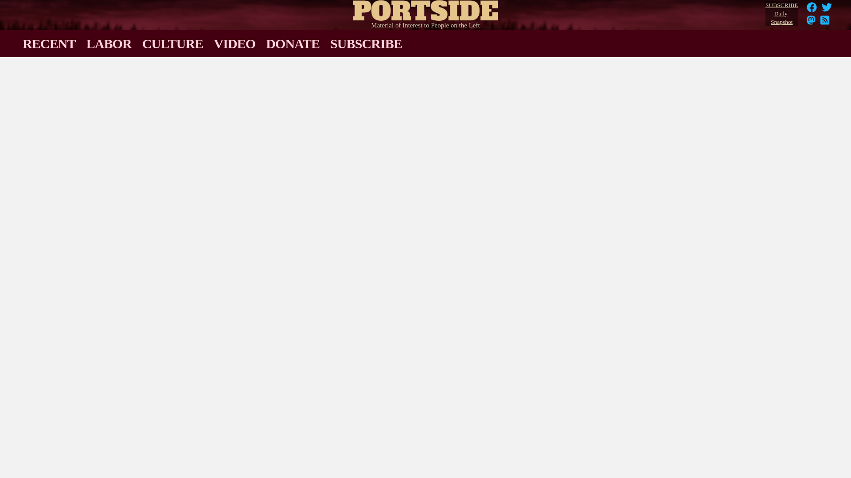 This screenshot has height=478, width=851. Describe the element at coordinates (811, 23) in the screenshot. I see `Mastodon` at that location.